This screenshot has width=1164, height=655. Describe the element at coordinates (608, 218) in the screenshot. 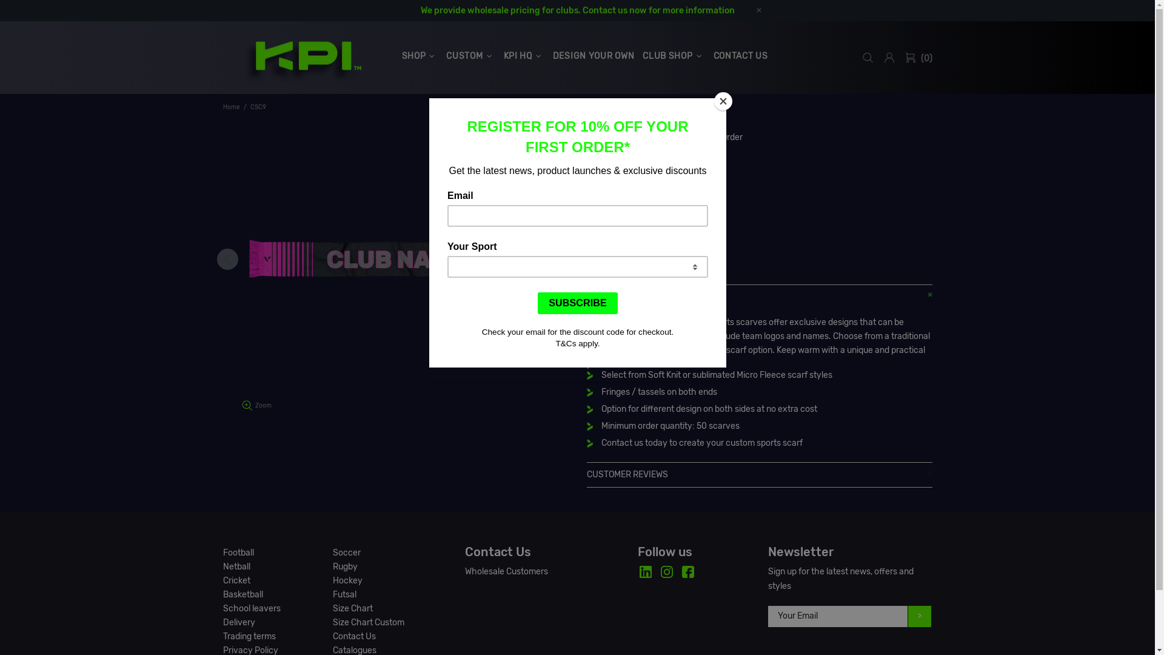

I see `SIZE GUIDE` at that location.